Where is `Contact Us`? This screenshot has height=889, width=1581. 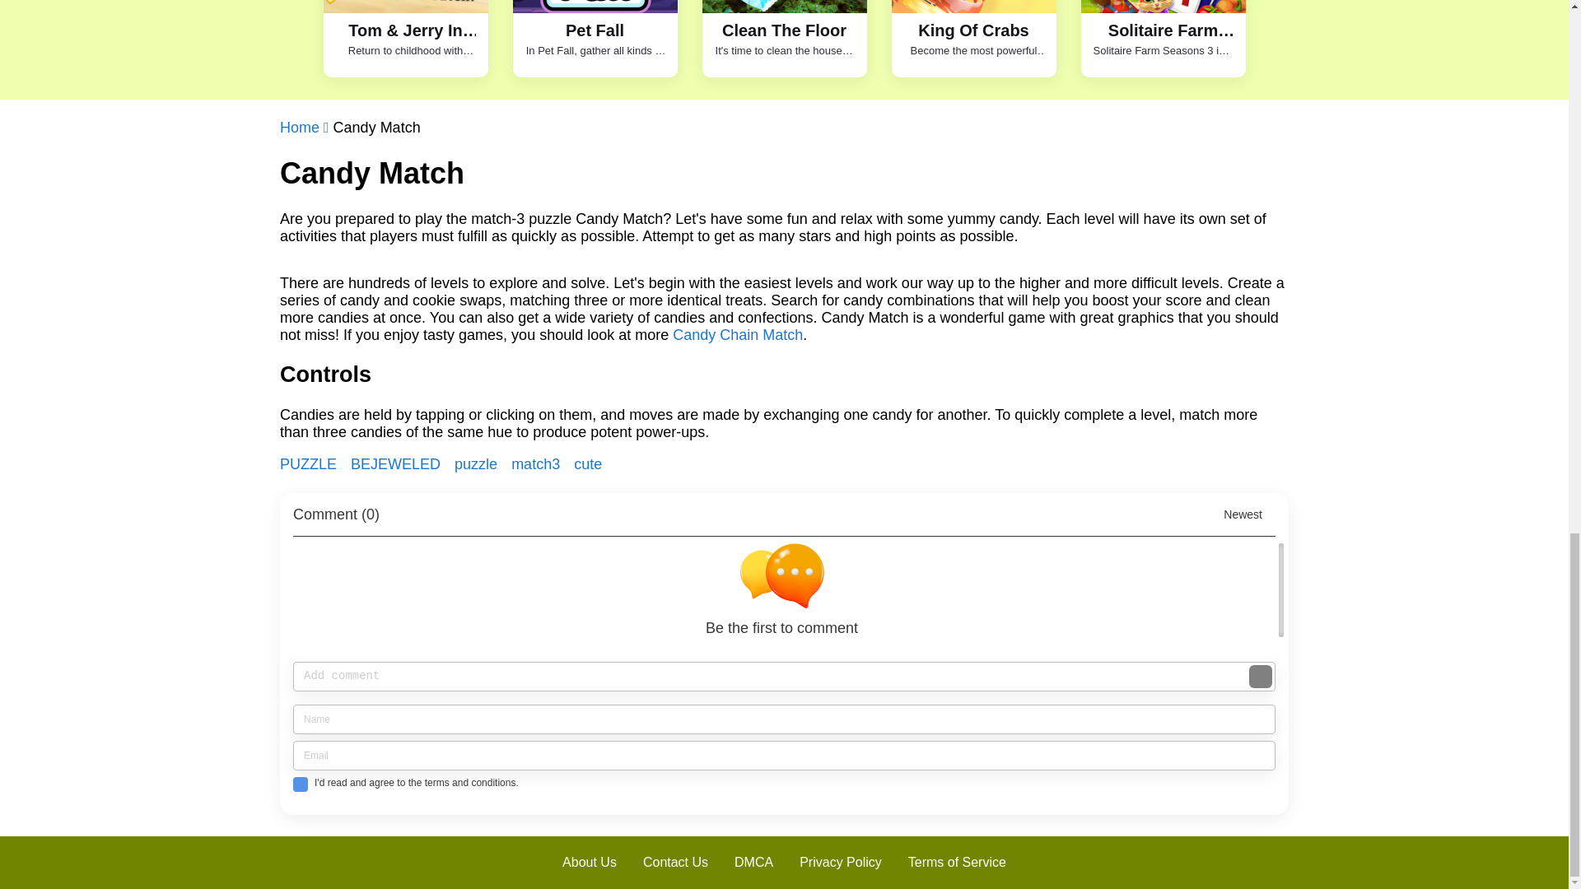
Contact Us is located at coordinates (675, 863).